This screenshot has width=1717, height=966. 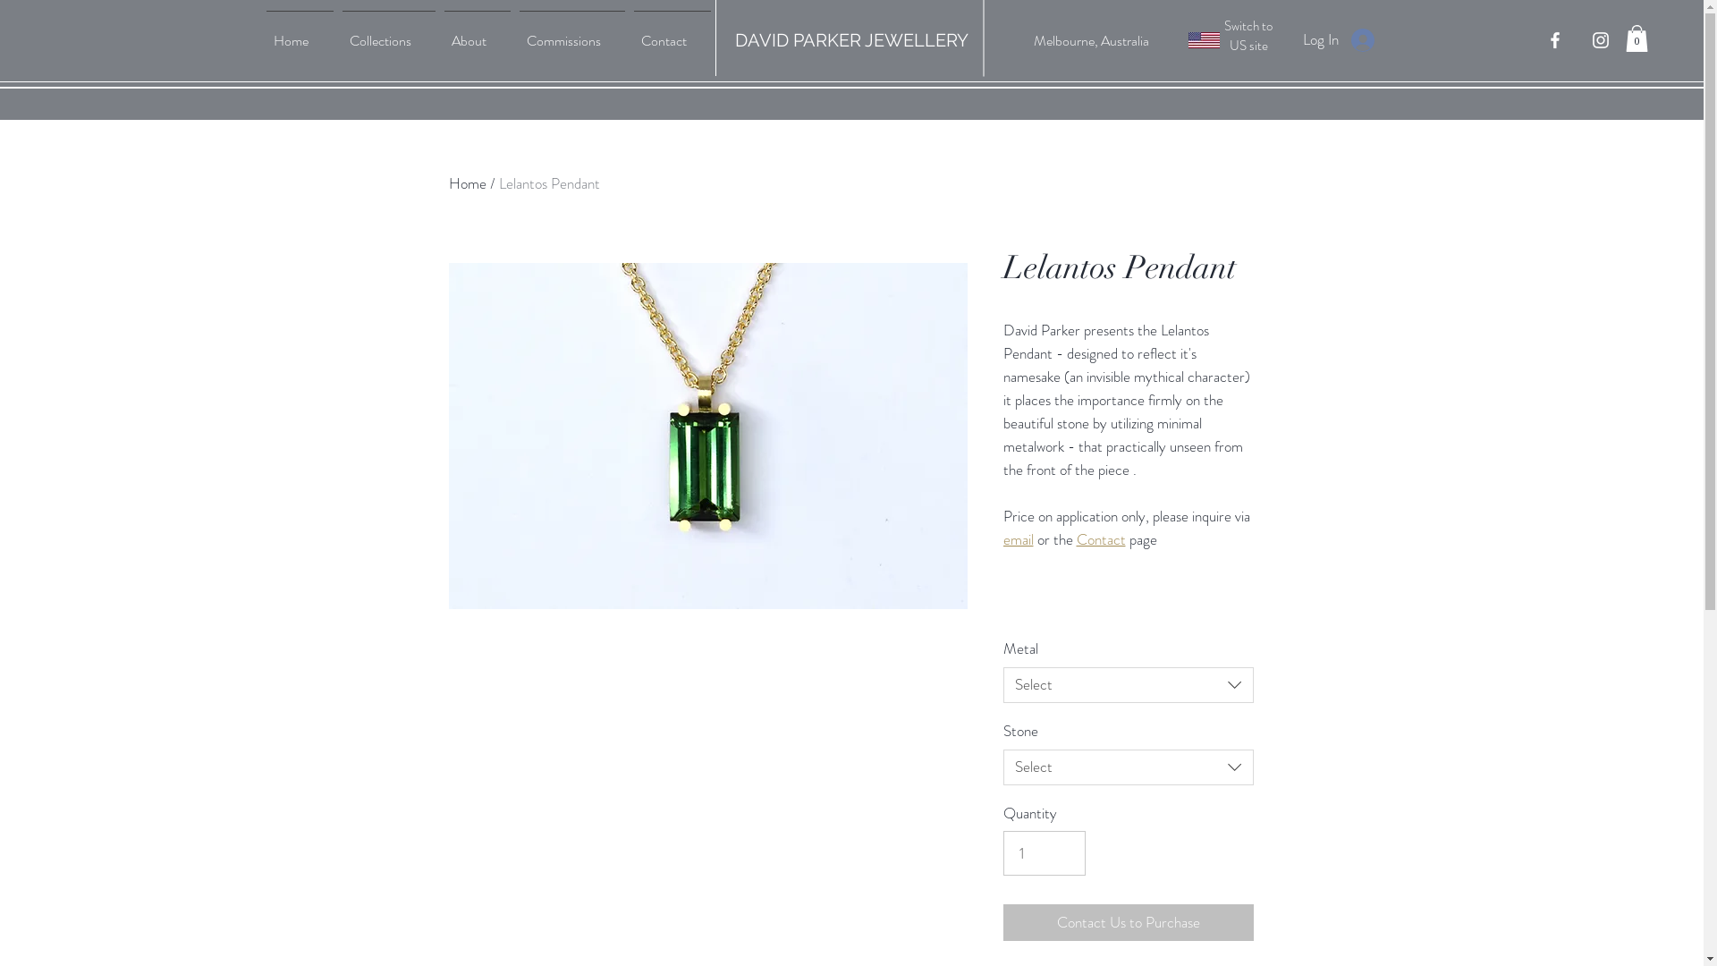 What do you see at coordinates (1129, 767) in the screenshot?
I see `Select` at bounding box center [1129, 767].